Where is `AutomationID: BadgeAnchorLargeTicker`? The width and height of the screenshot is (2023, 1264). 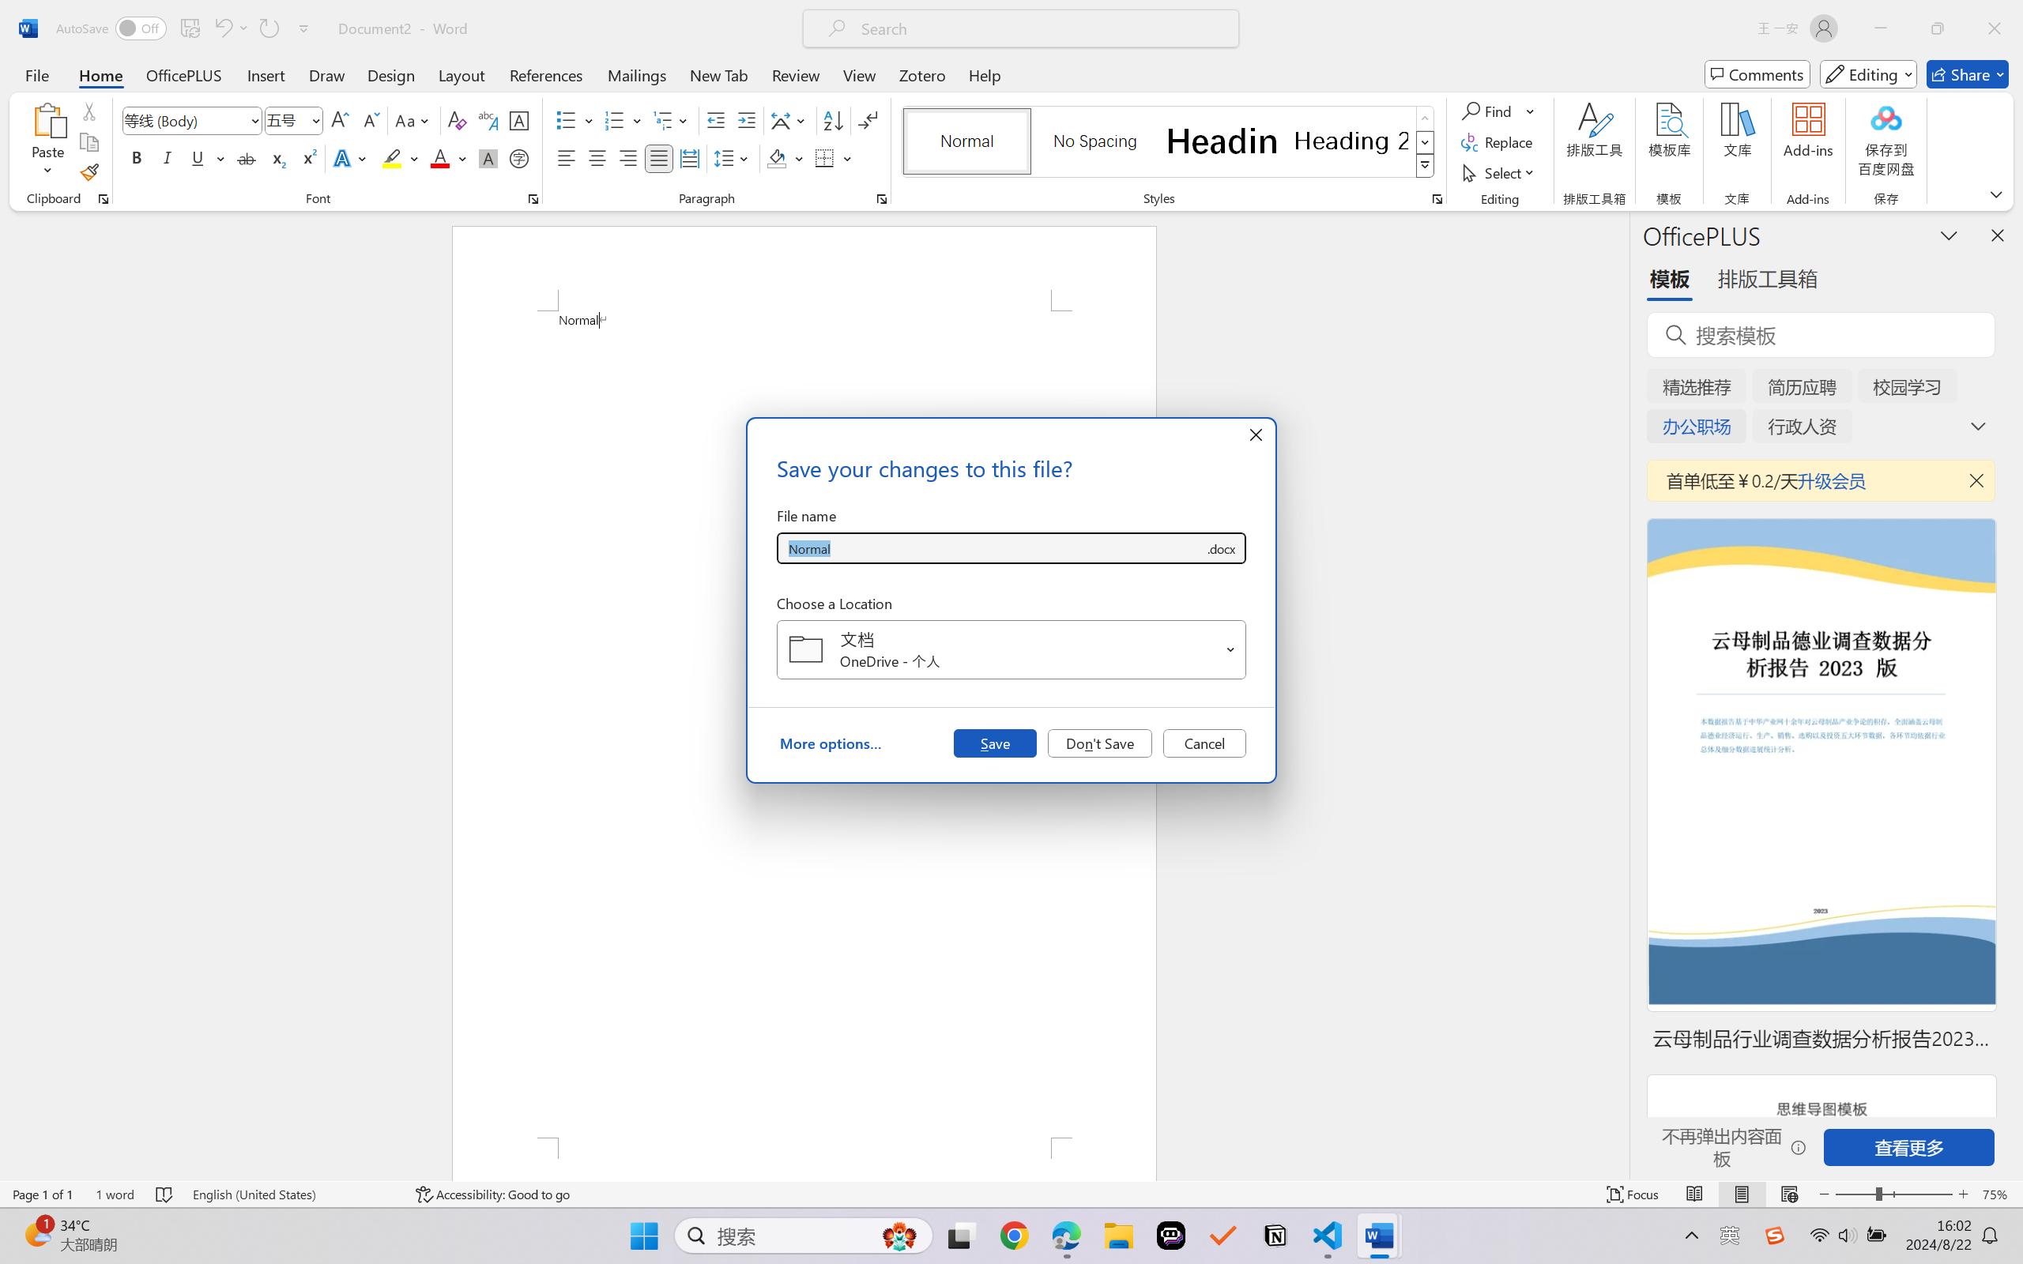 AutomationID: BadgeAnchorLargeTicker is located at coordinates (36, 1234).